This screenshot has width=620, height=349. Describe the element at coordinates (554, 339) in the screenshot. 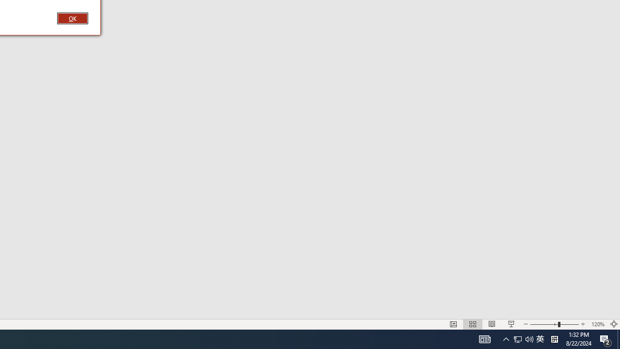

I see `Q2790: 100%` at that location.